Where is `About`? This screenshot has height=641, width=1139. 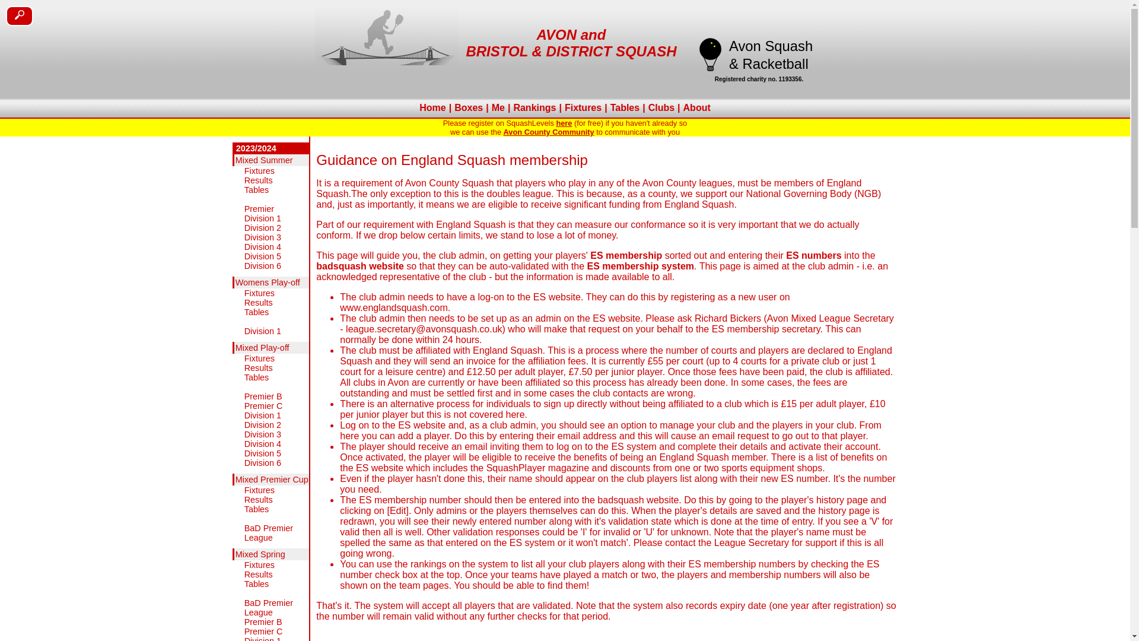
About is located at coordinates (696, 107).